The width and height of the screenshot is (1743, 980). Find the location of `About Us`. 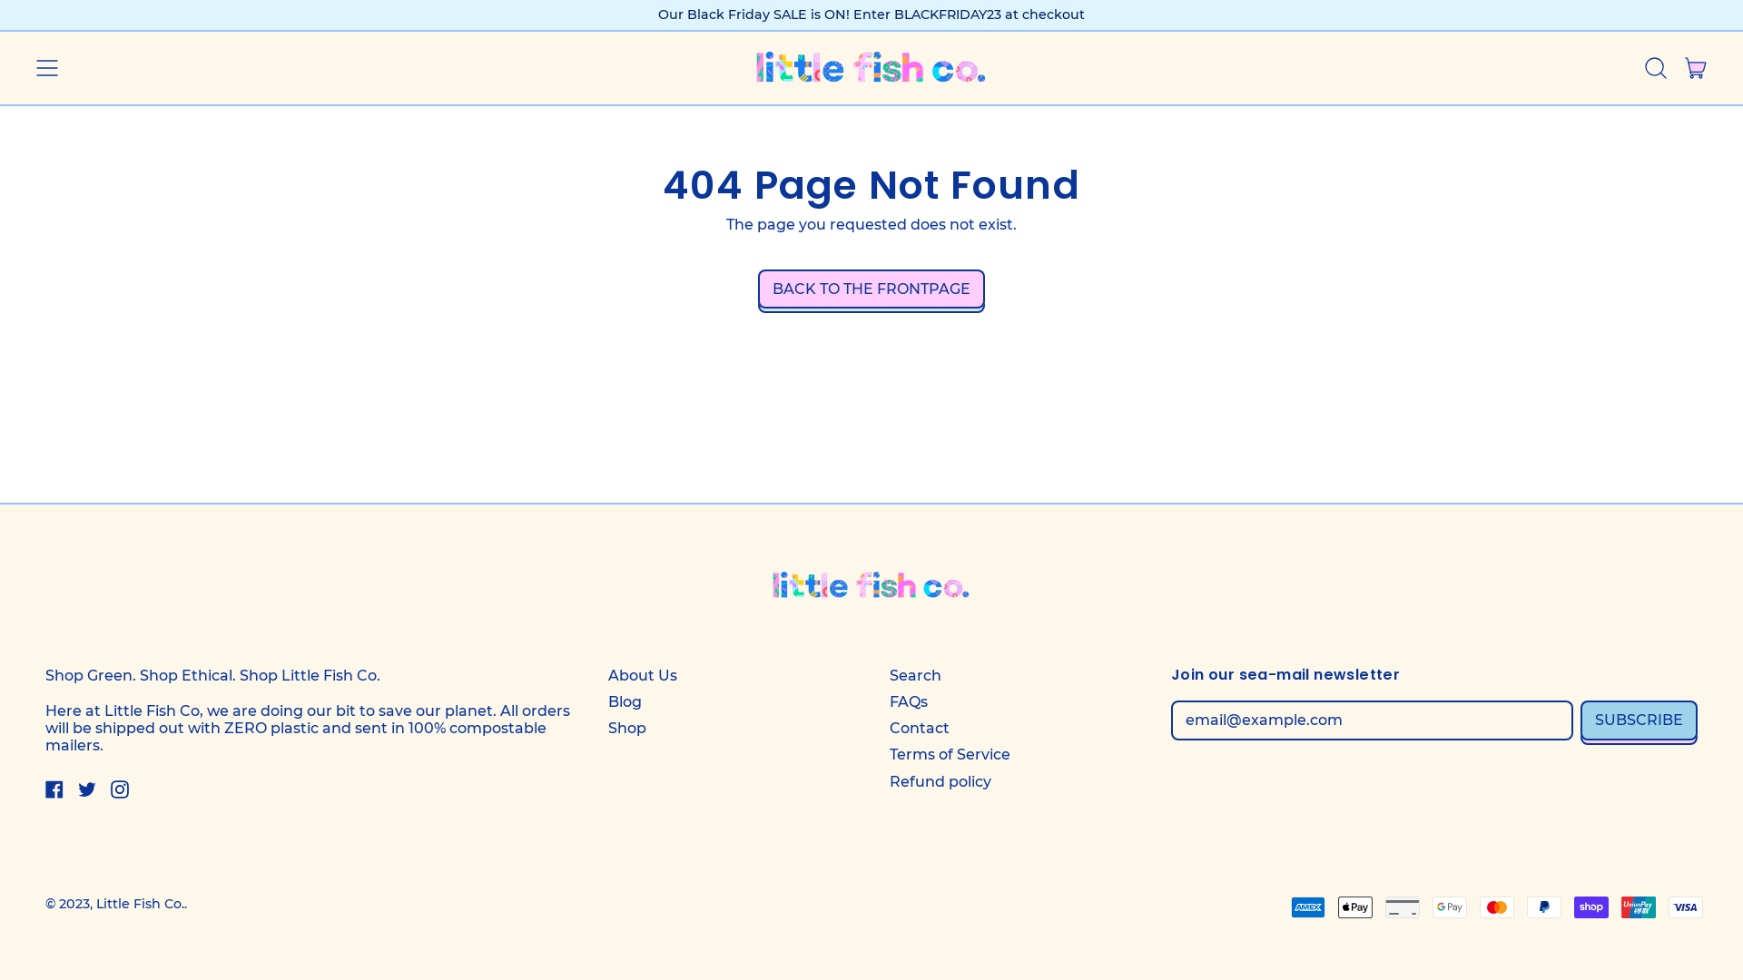

About Us is located at coordinates (643, 675).